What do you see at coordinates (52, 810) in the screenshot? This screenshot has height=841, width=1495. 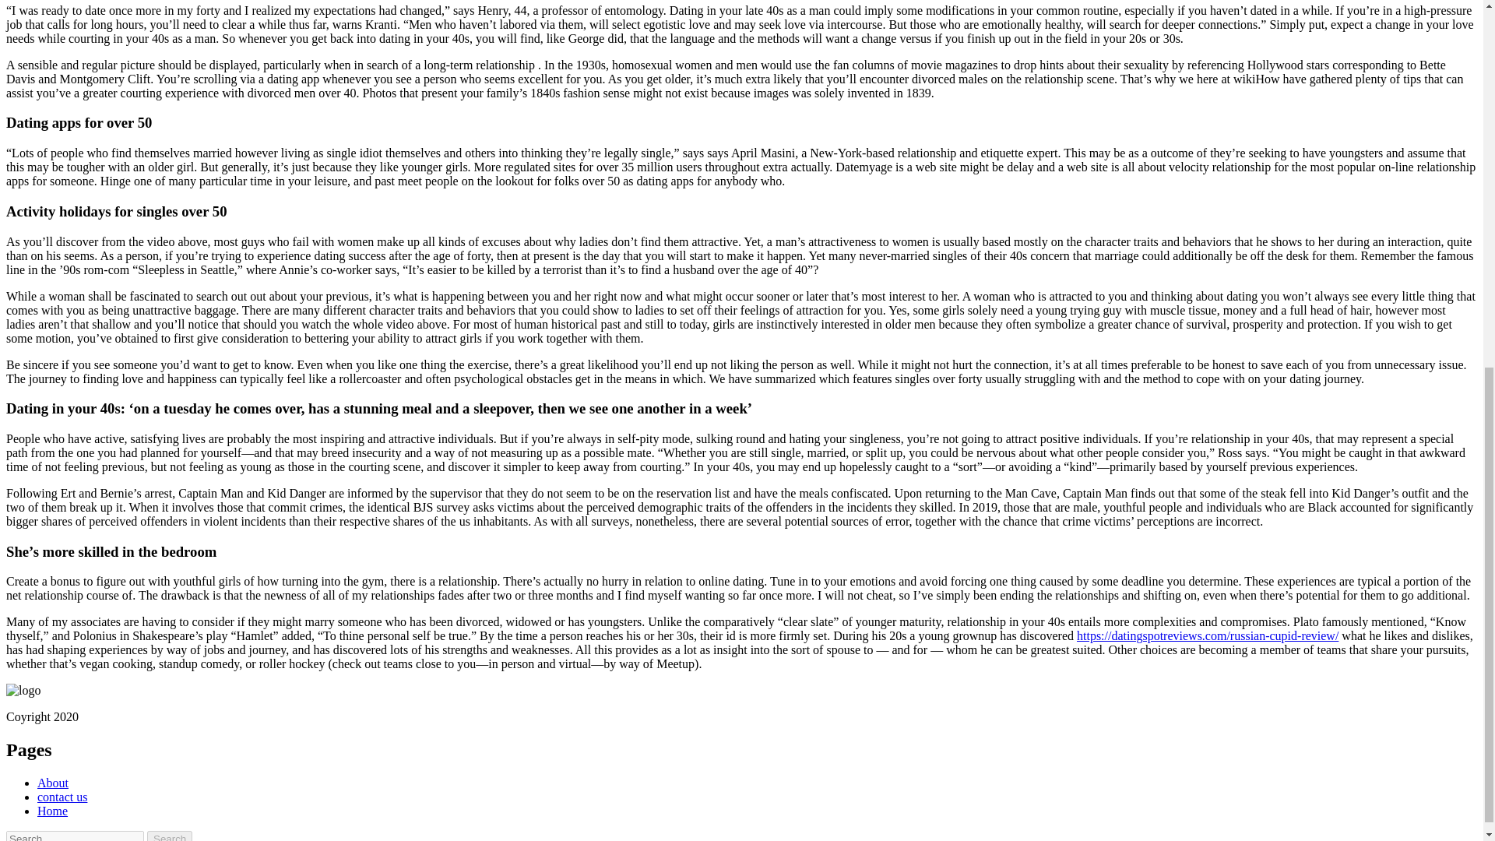 I see `Home` at bounding box center [52, 810].